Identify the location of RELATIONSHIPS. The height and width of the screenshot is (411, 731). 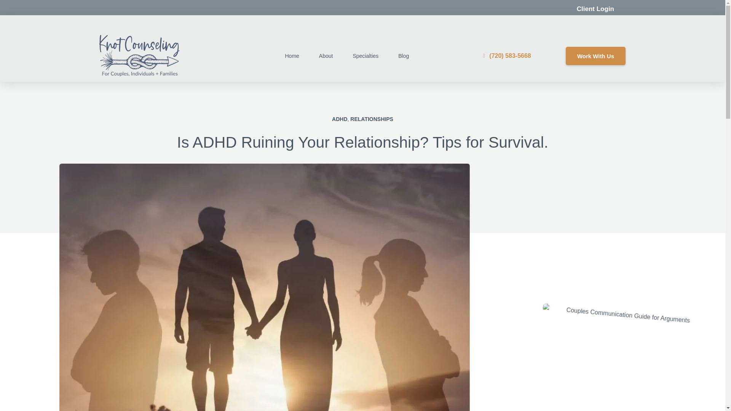
(372, 119).